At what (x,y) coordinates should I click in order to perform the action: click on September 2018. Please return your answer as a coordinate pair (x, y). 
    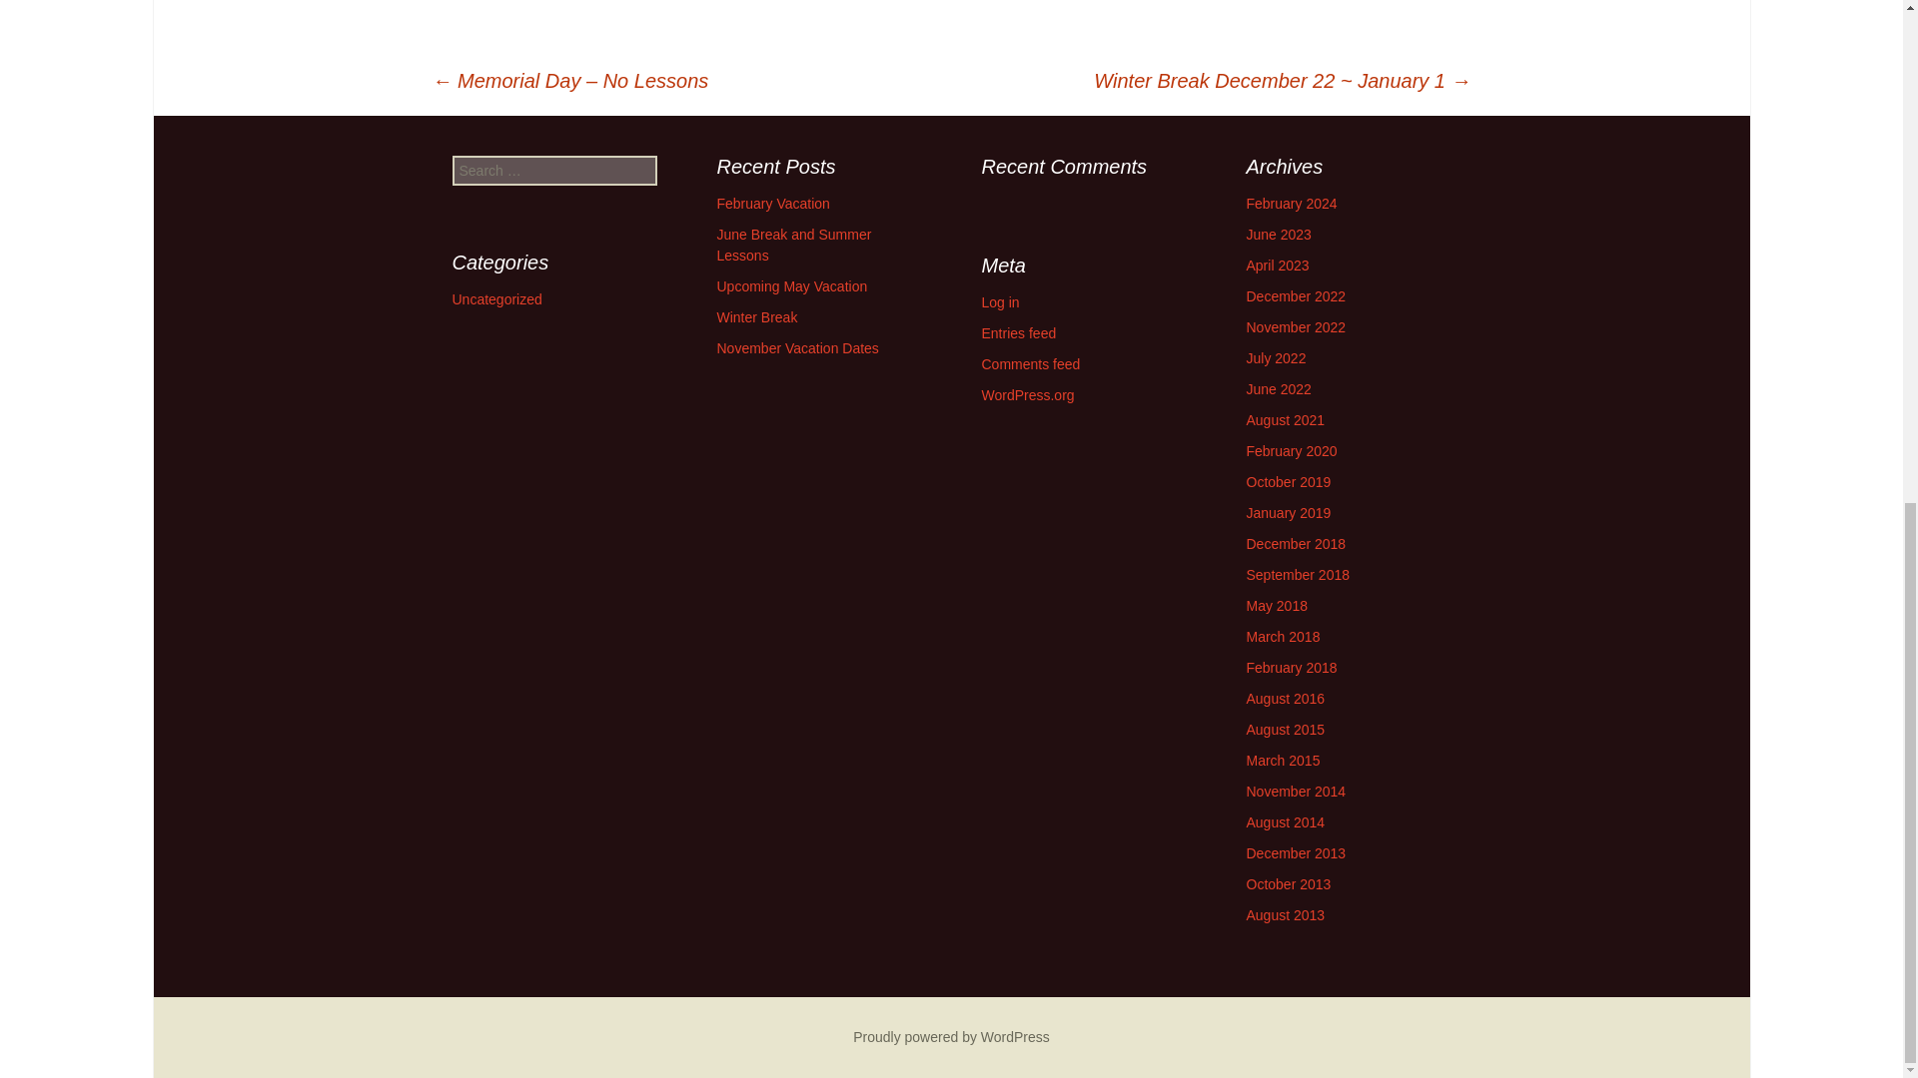
    Looking at the image, I should click on (1299, 575).